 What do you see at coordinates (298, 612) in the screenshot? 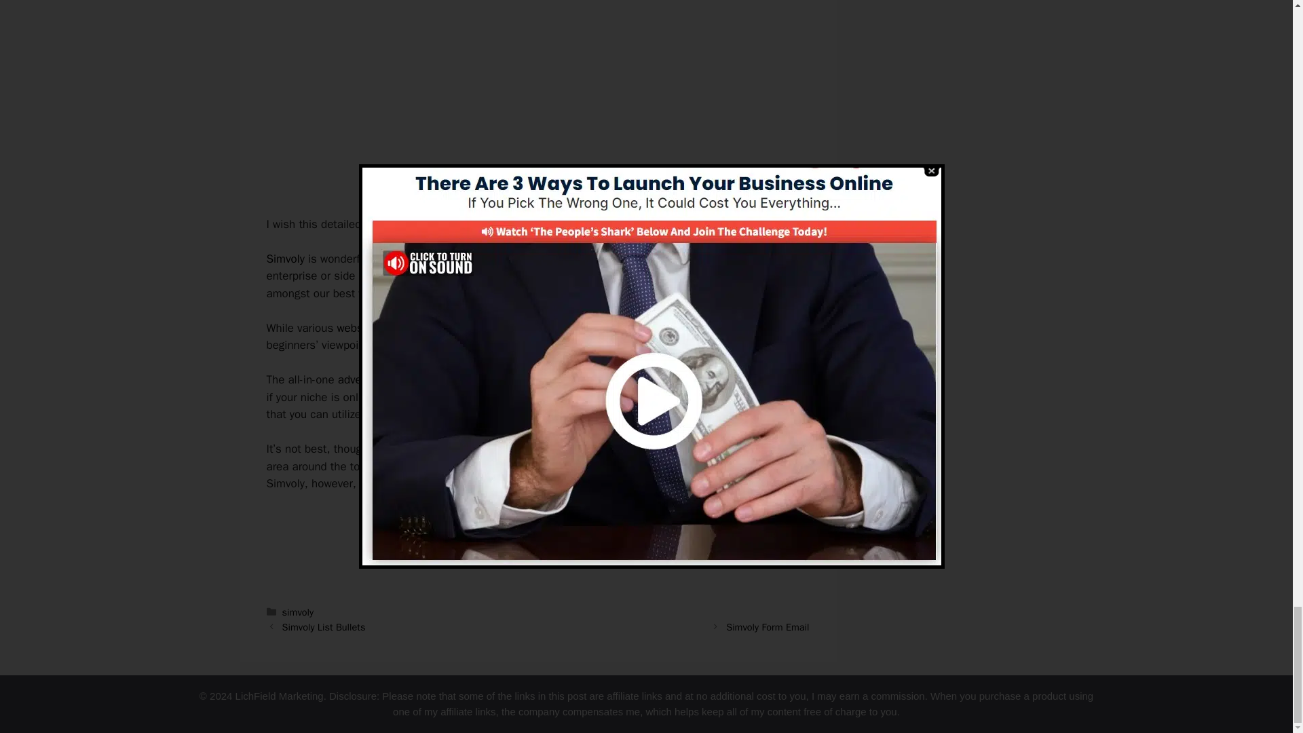
I see `simvoly` at bounding box center [298, 612].